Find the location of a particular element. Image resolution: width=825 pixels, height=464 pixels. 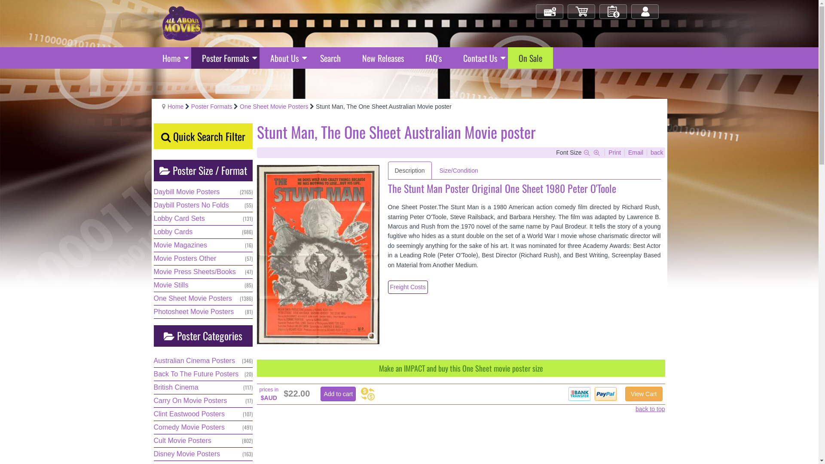

On Sale is located at coordinates (530, 58).